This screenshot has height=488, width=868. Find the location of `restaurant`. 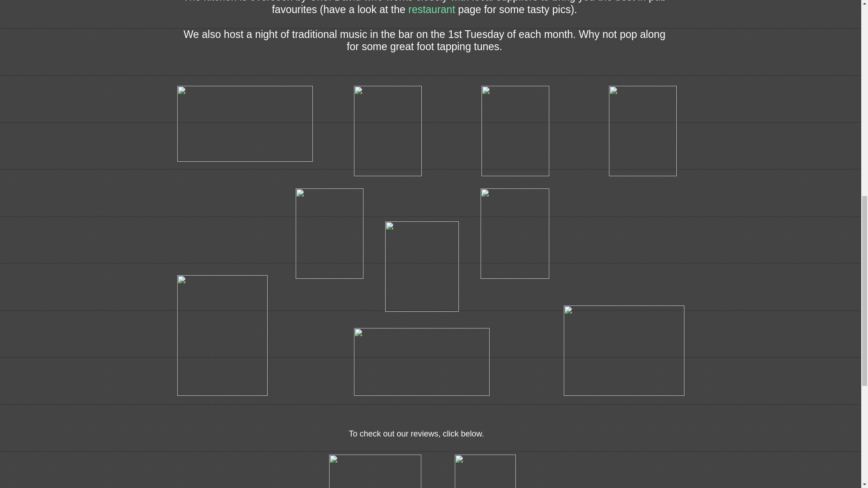

restaurant is located at coordinates (431, 9).